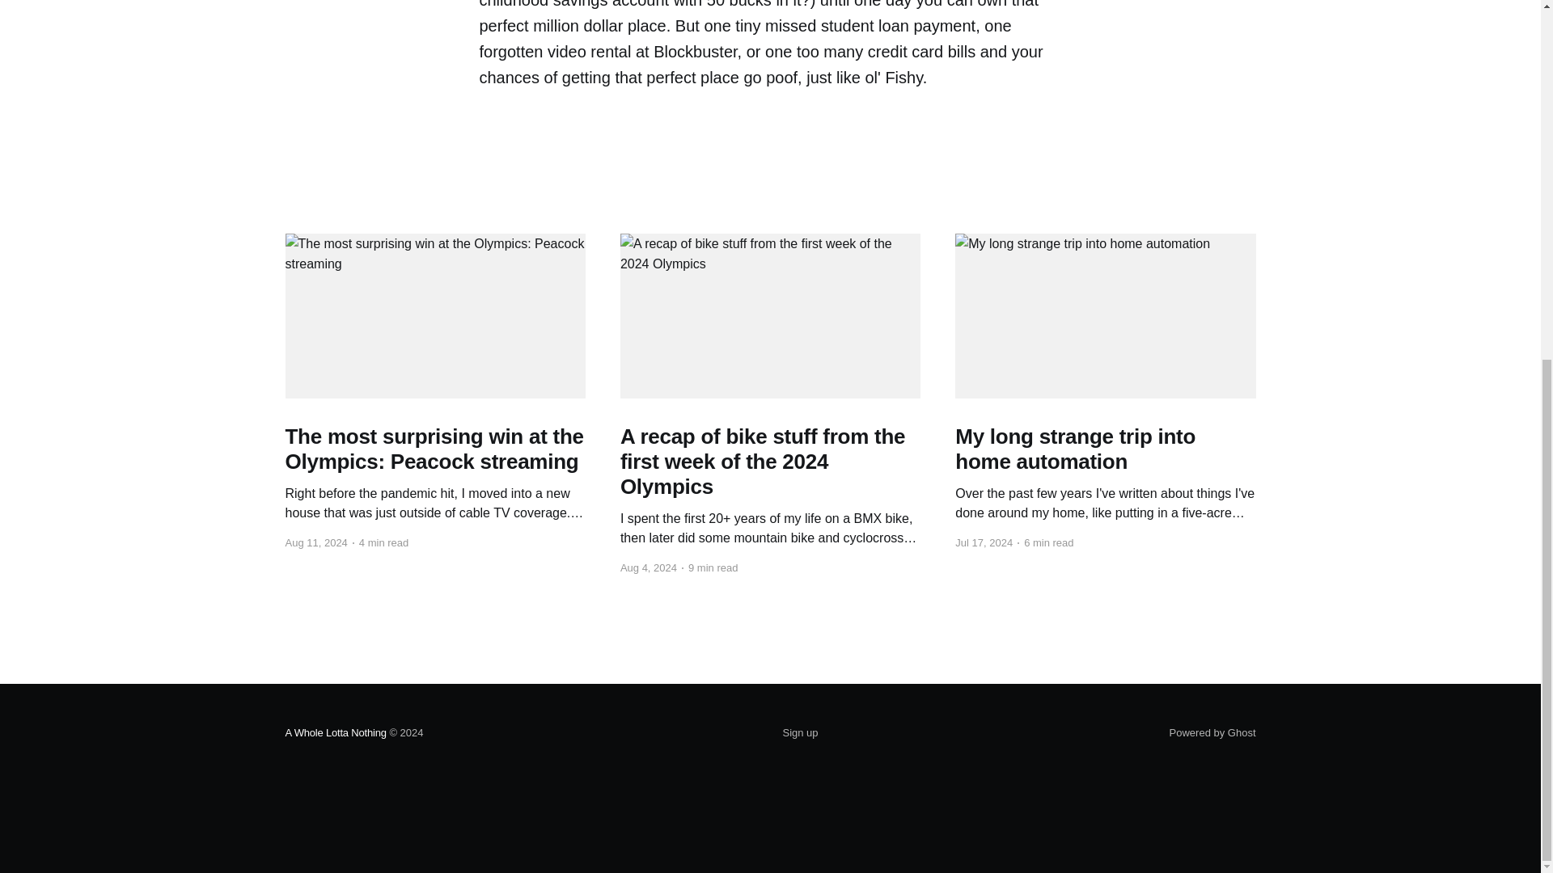 The width and height of the screenshot is (1553, 873). Describe the element at coordinates (1212, 732) in the screenshot. I see `Powered by Ghost` at that location.